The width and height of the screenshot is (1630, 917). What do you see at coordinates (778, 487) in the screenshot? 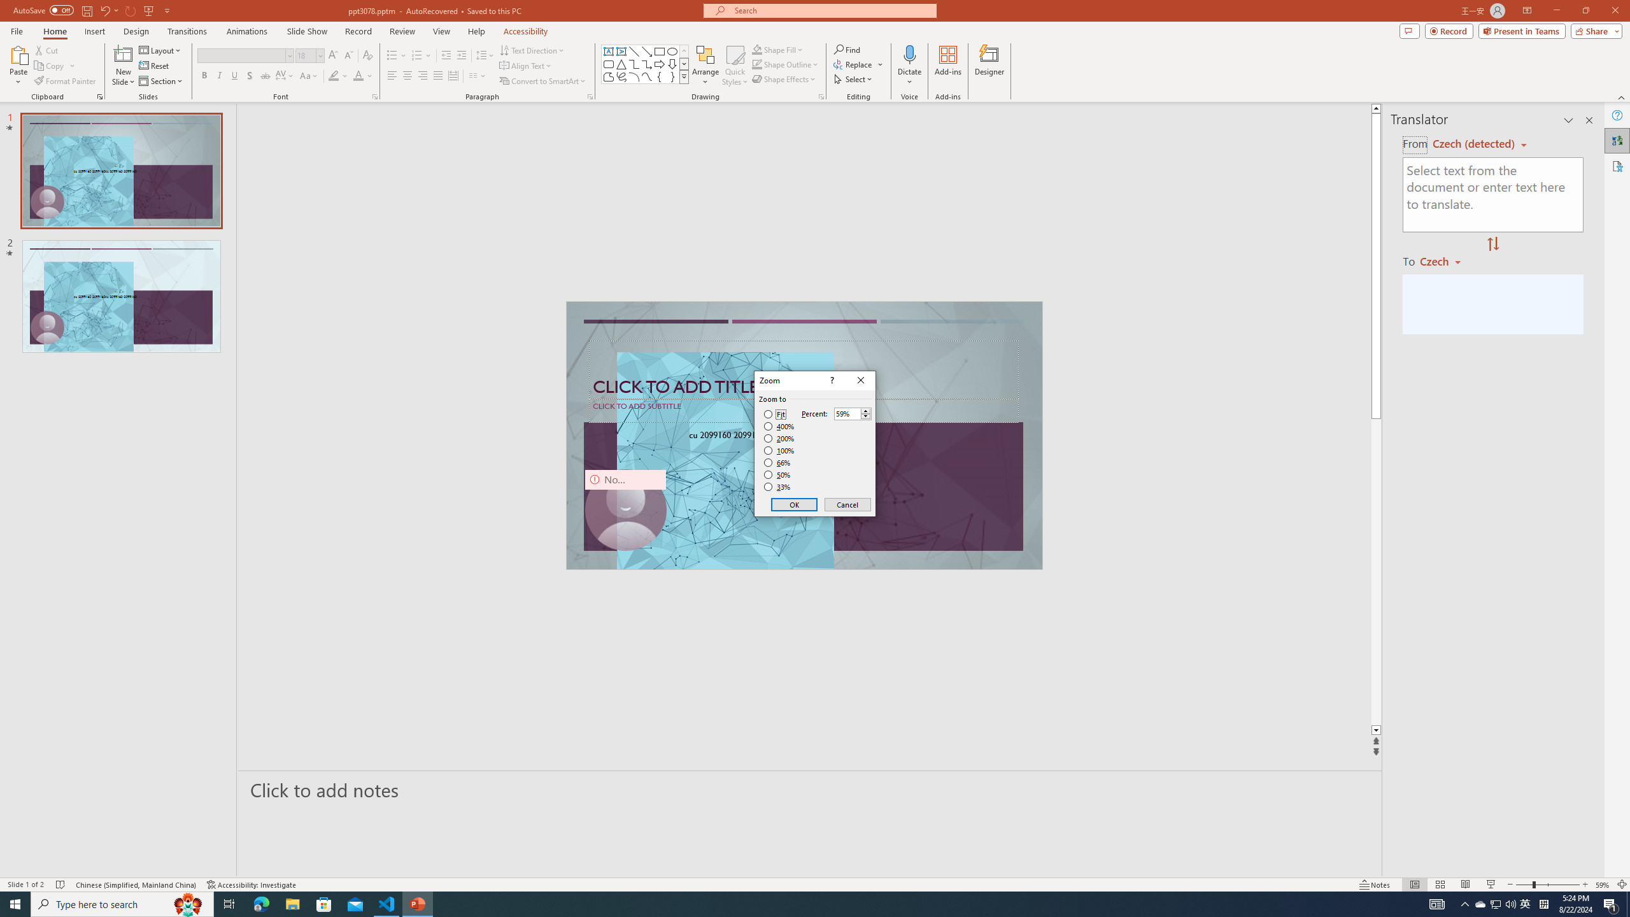
I see `33%` at bounding box center [778, 487].